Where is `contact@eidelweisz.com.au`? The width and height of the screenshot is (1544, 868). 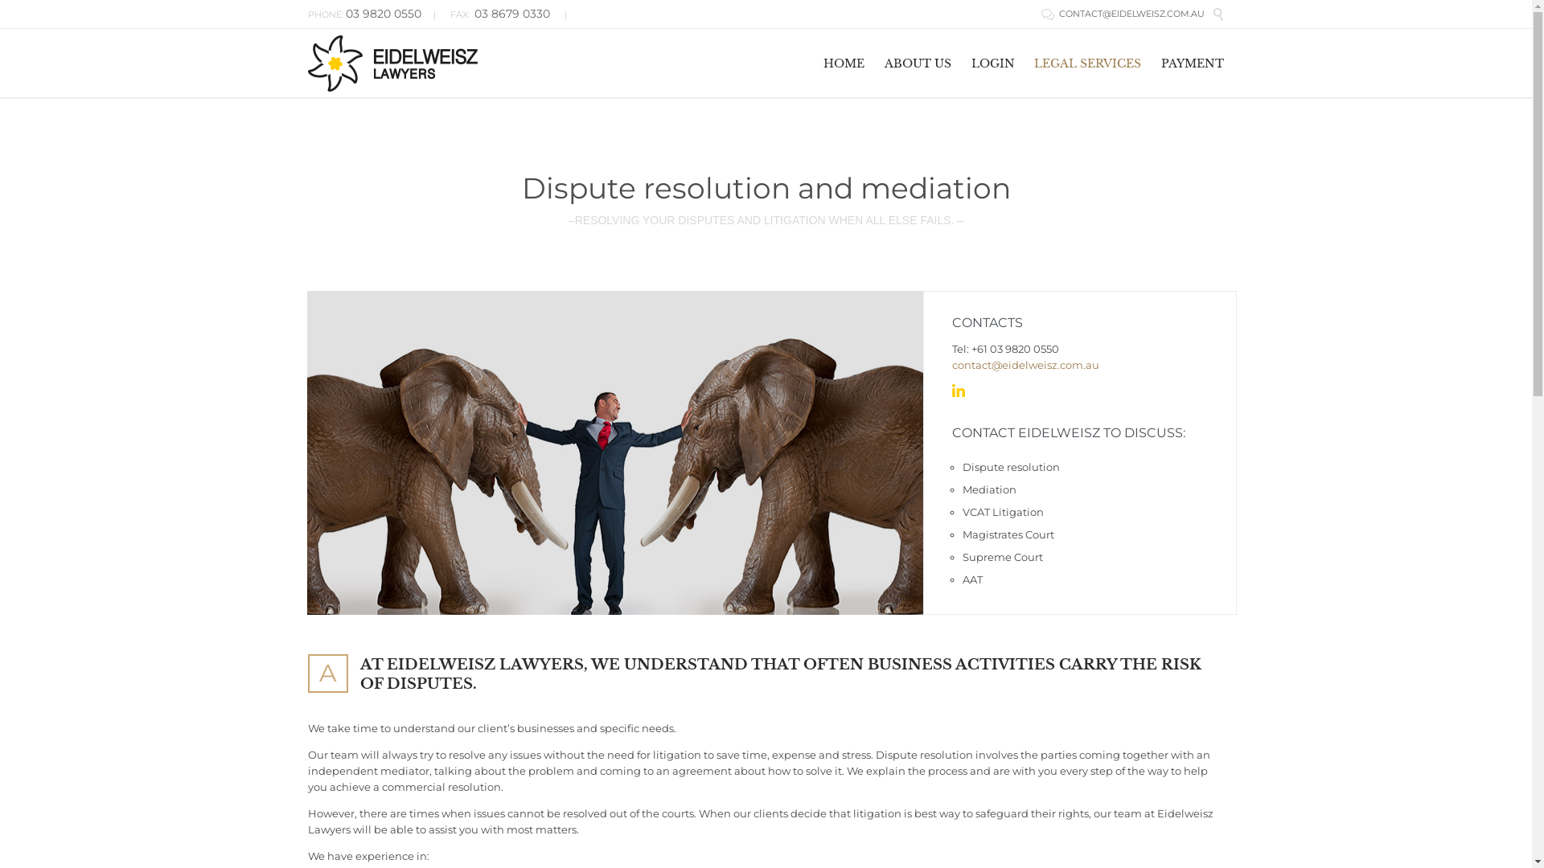
contact@eidelweisz.com.au is located at coordinates (1026, 365).